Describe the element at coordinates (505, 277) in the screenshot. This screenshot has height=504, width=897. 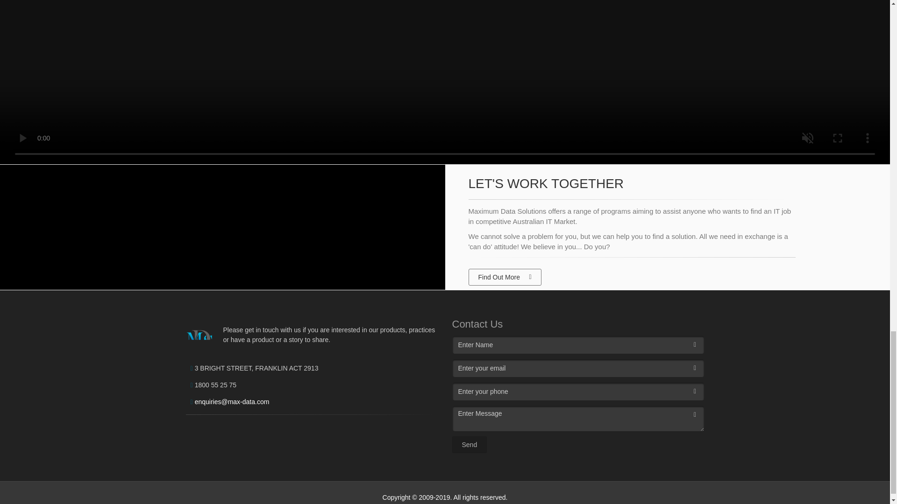
I see `Find Out More` at that location.